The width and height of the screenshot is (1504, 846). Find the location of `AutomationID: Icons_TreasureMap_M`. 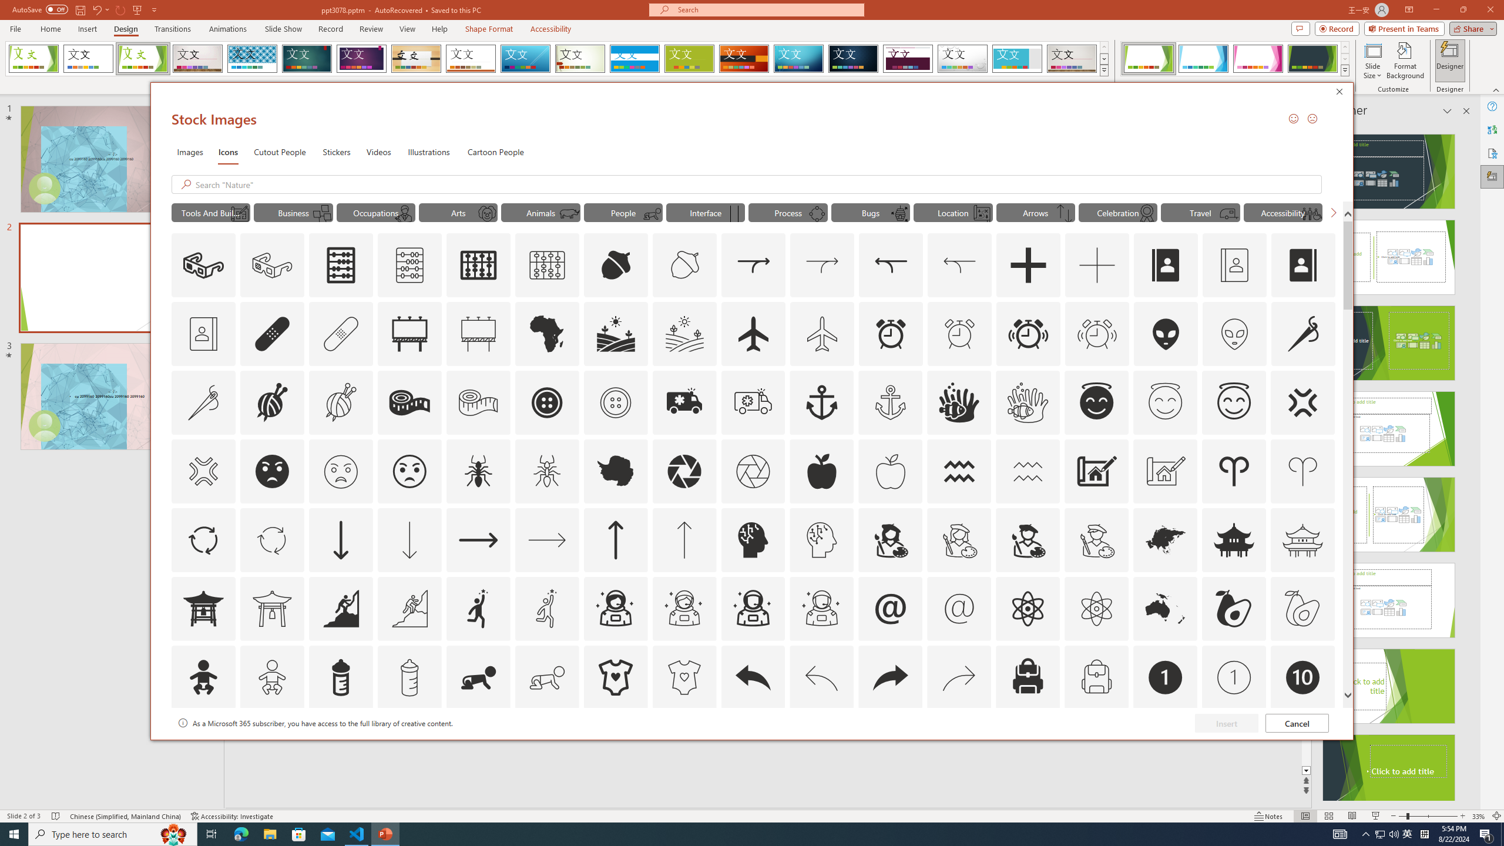

AutomationID: Icons_TreasureMap_M is located at coordinates (982, 213).